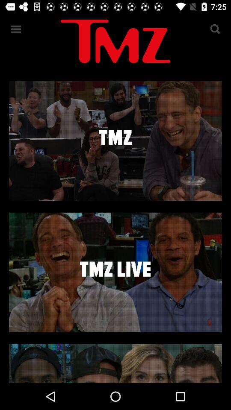 This screenshot has width=231, height=410. What do you see at coordinates (115, 272) in the screenshot?
I see `view show live` at bounding box center [115, 272].